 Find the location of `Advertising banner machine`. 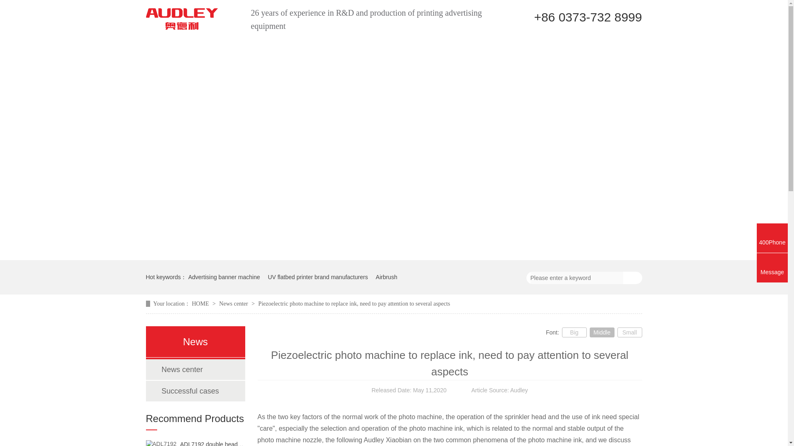

Advertising banner machine is located at coordinates (224, 277).